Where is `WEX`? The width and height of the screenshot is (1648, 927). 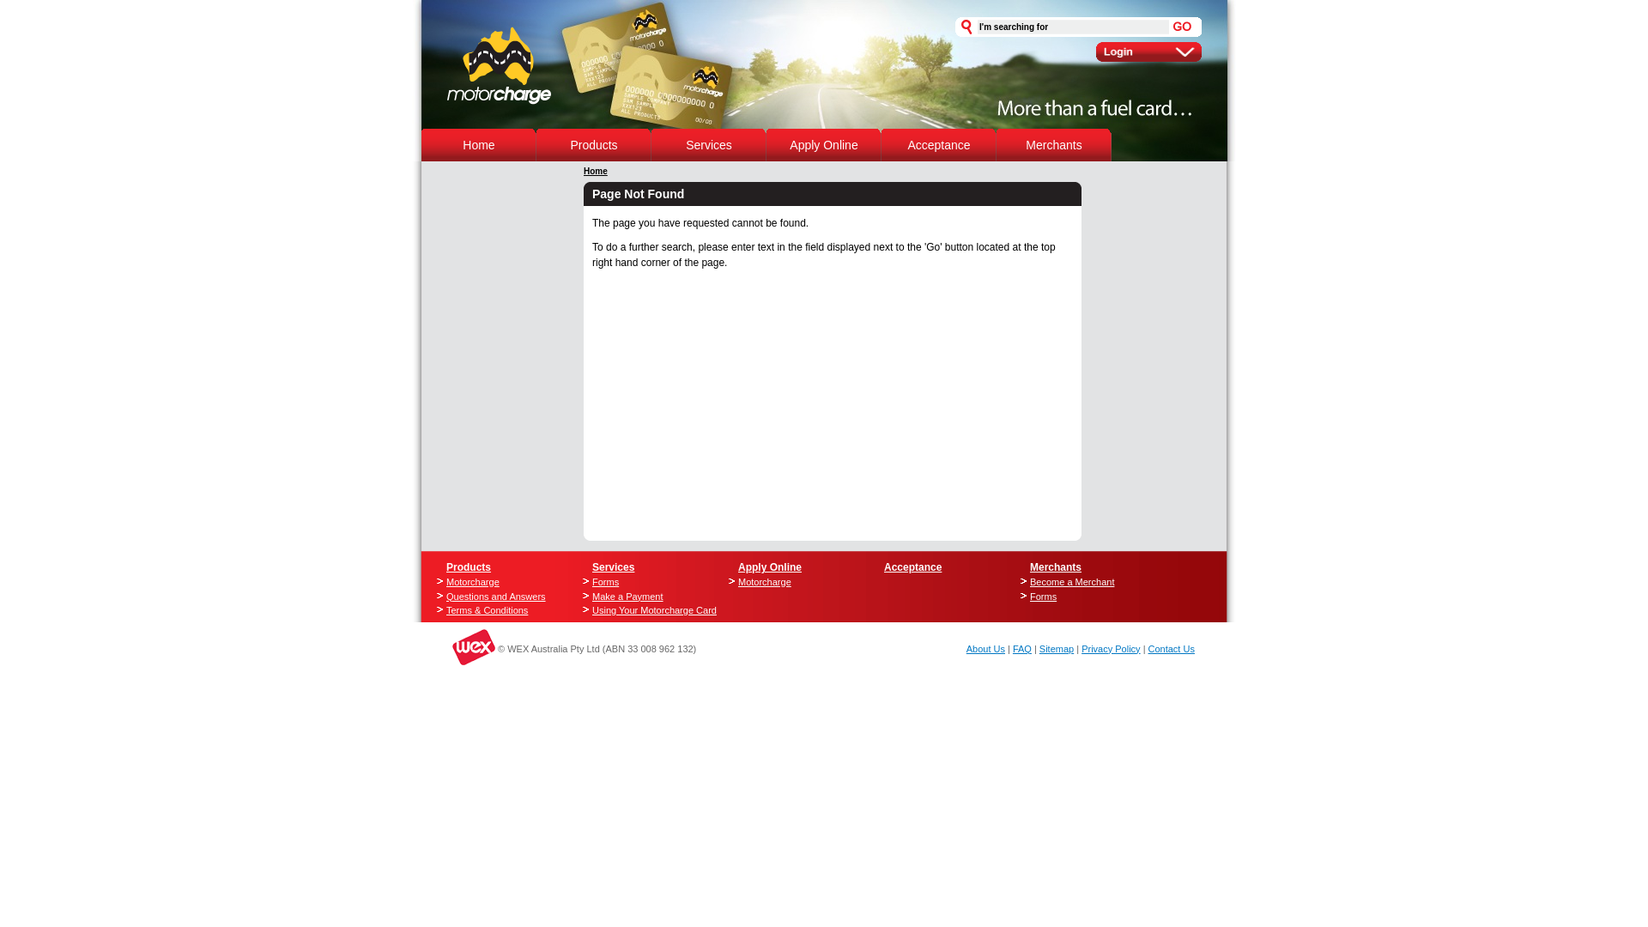
WEX is located at coordinates (451, 647).